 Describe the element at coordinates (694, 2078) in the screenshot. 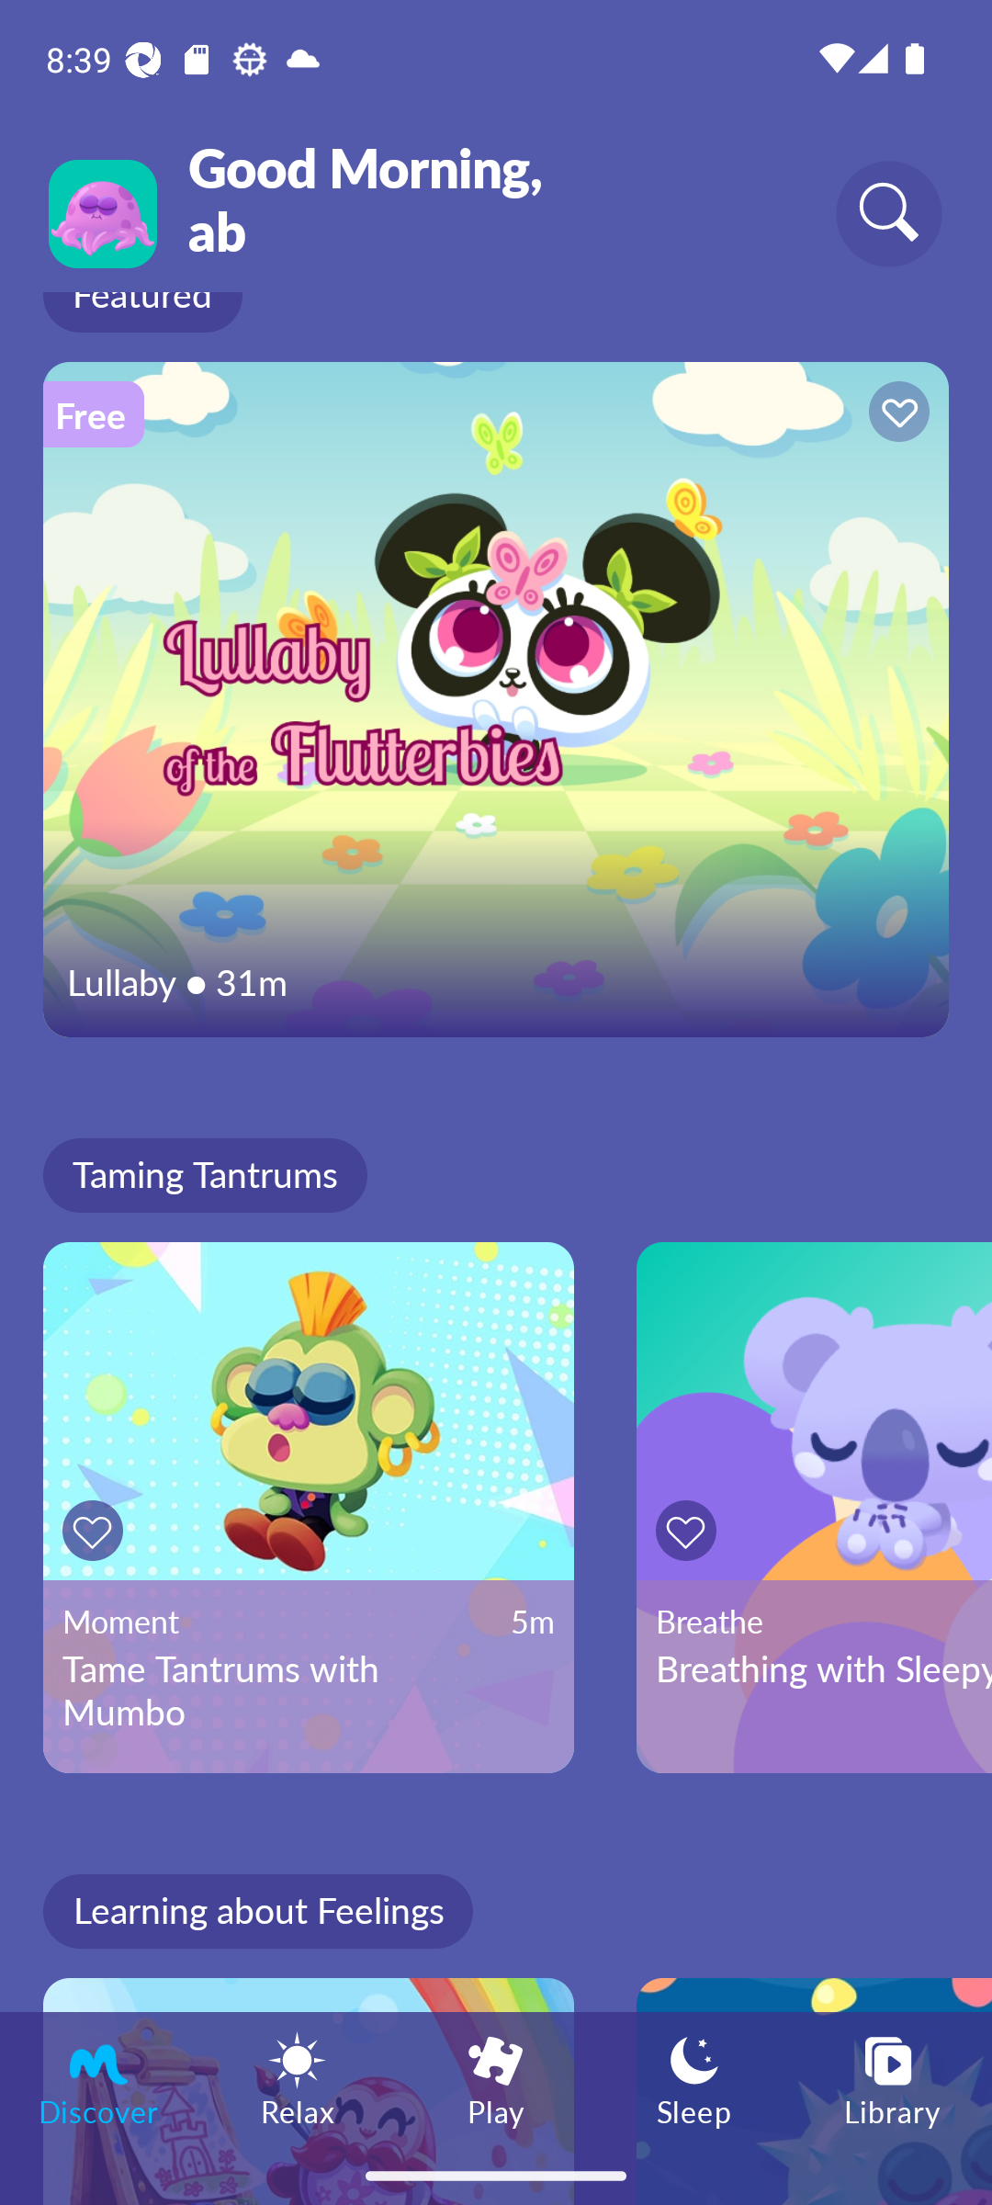

I see `Sleep` at that location.